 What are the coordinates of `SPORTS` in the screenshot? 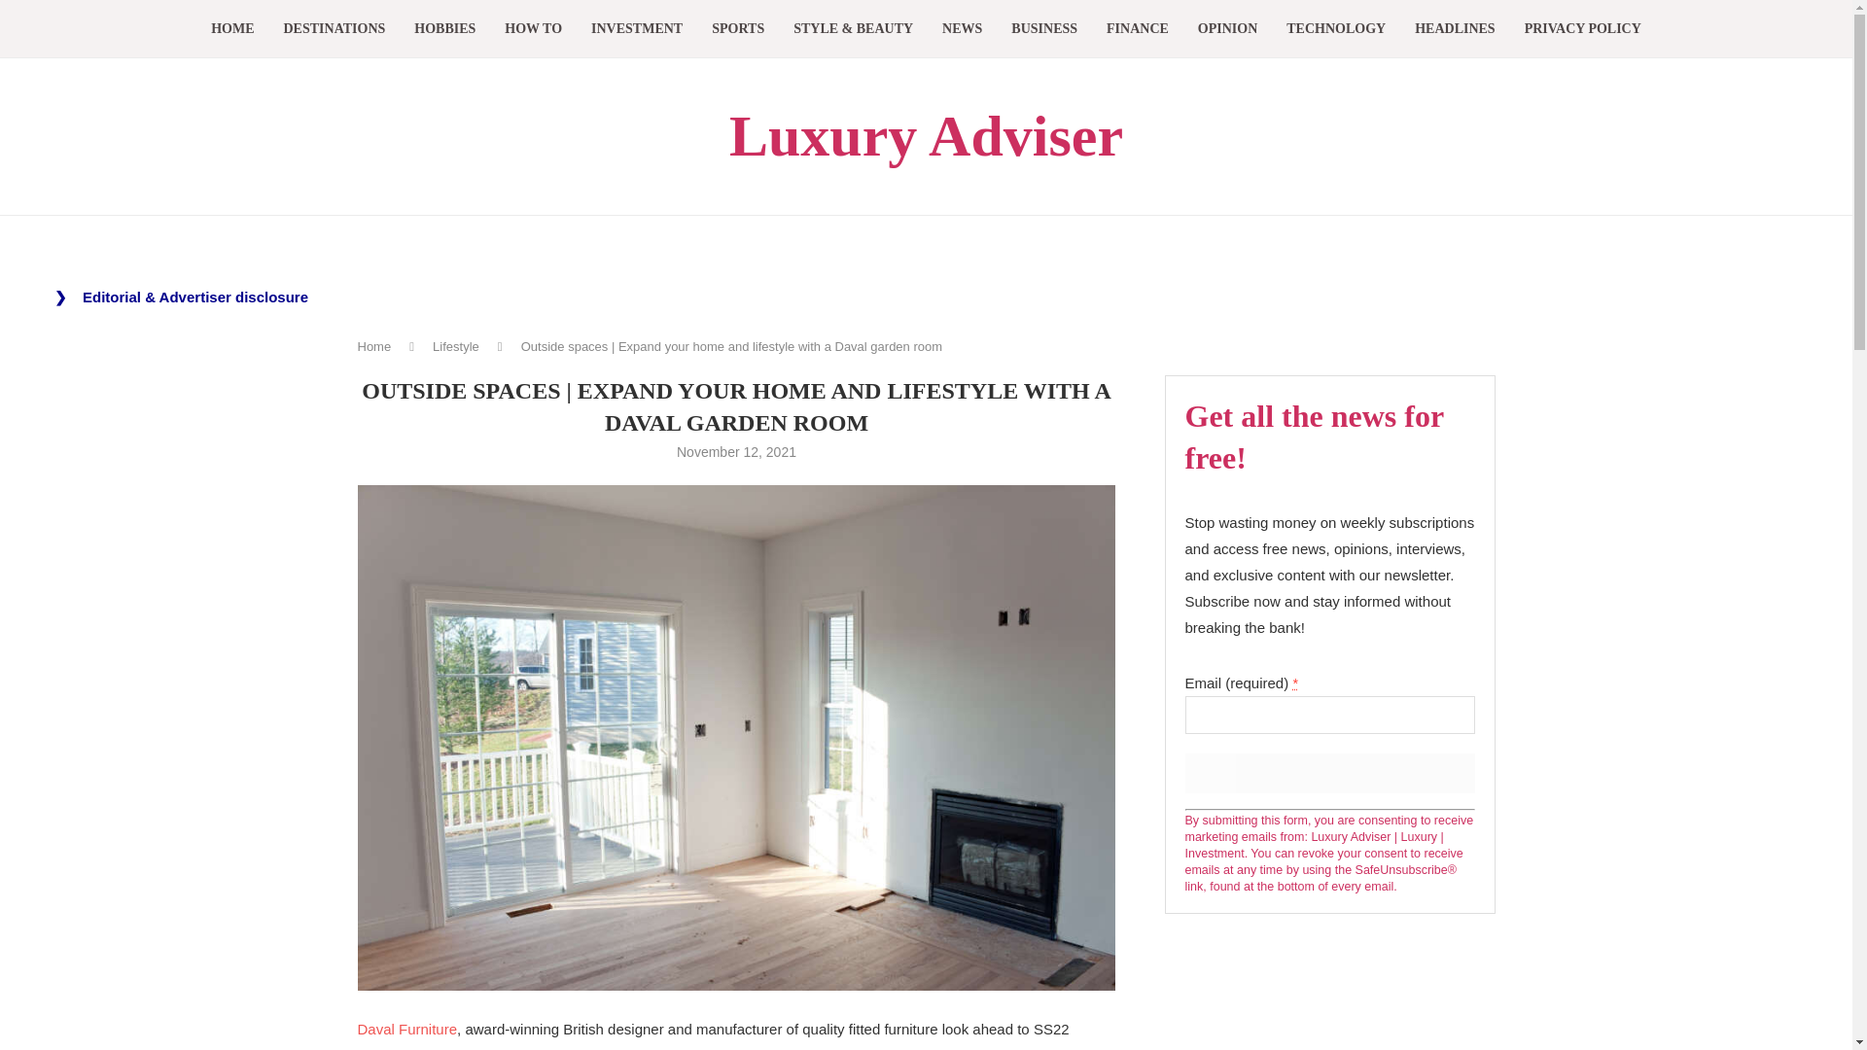 It's located at (737, 29).